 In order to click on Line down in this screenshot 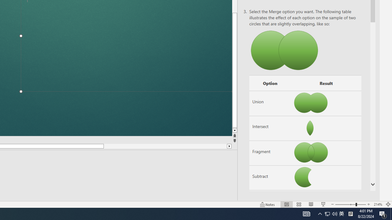, I will do `click(279, 131)`.